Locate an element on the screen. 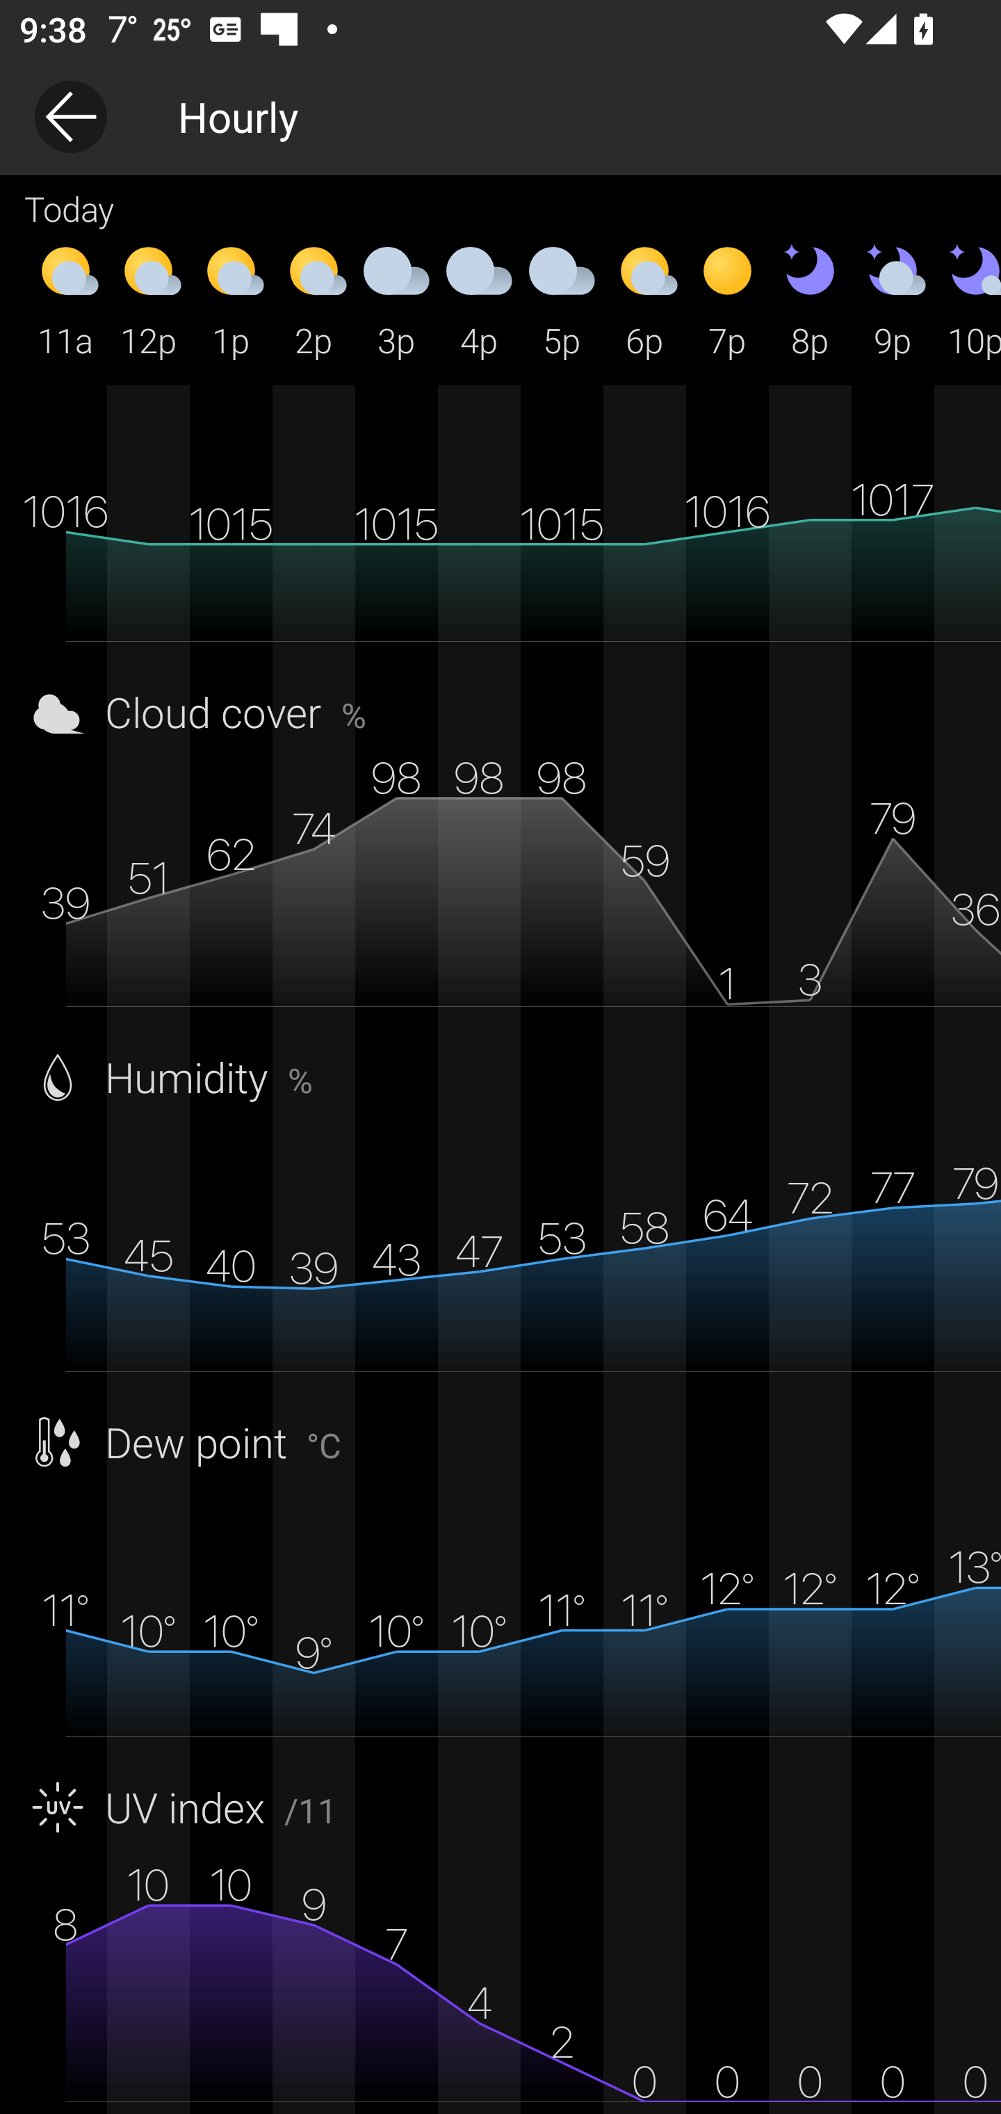  12p is located at coordinates (149, 300).